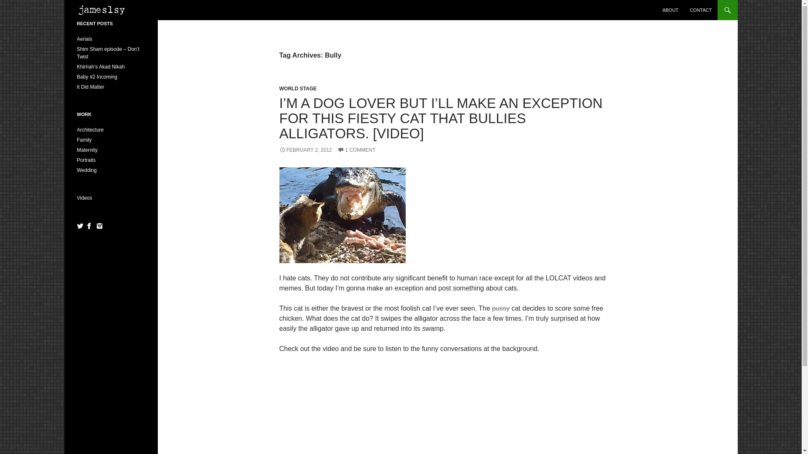 The height and width of the screenshot is (454, 808). I want to click on Portraits, so click(86, 160).